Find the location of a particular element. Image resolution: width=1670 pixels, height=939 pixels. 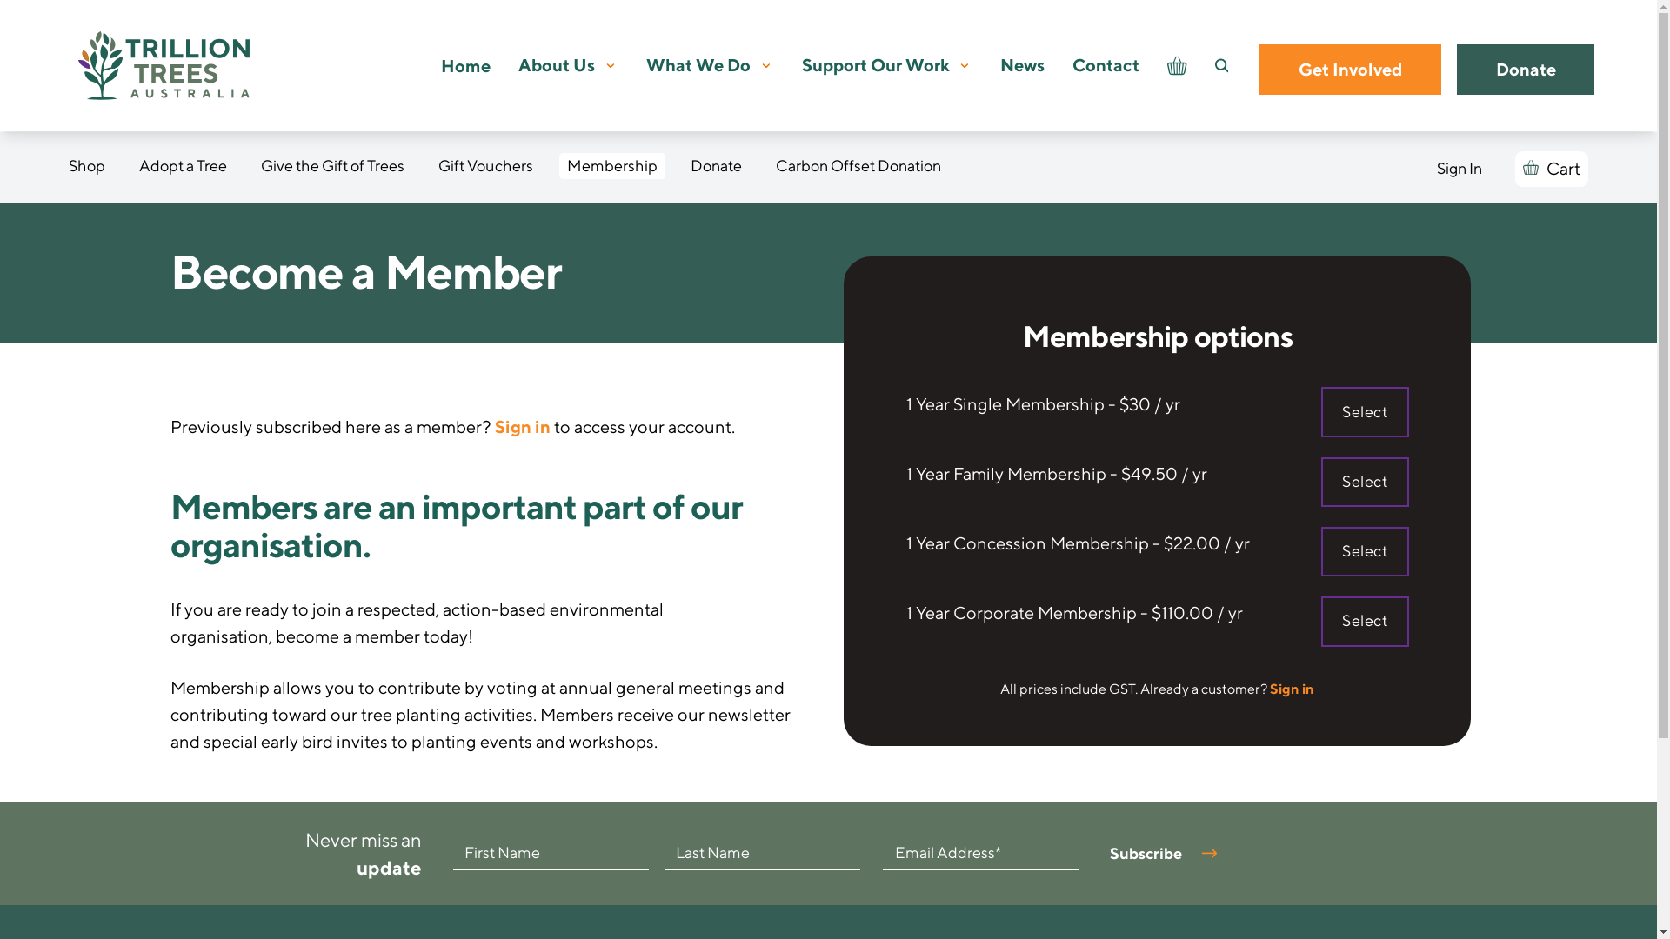

Gift Vouchers is located at coordinates (485, 166).